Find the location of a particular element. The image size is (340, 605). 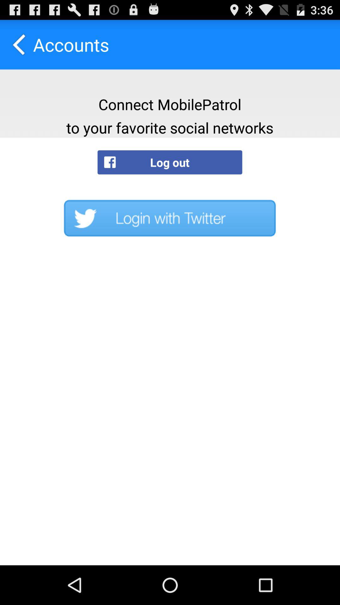

scroll to the log out item is located at coordinates (170, 162).